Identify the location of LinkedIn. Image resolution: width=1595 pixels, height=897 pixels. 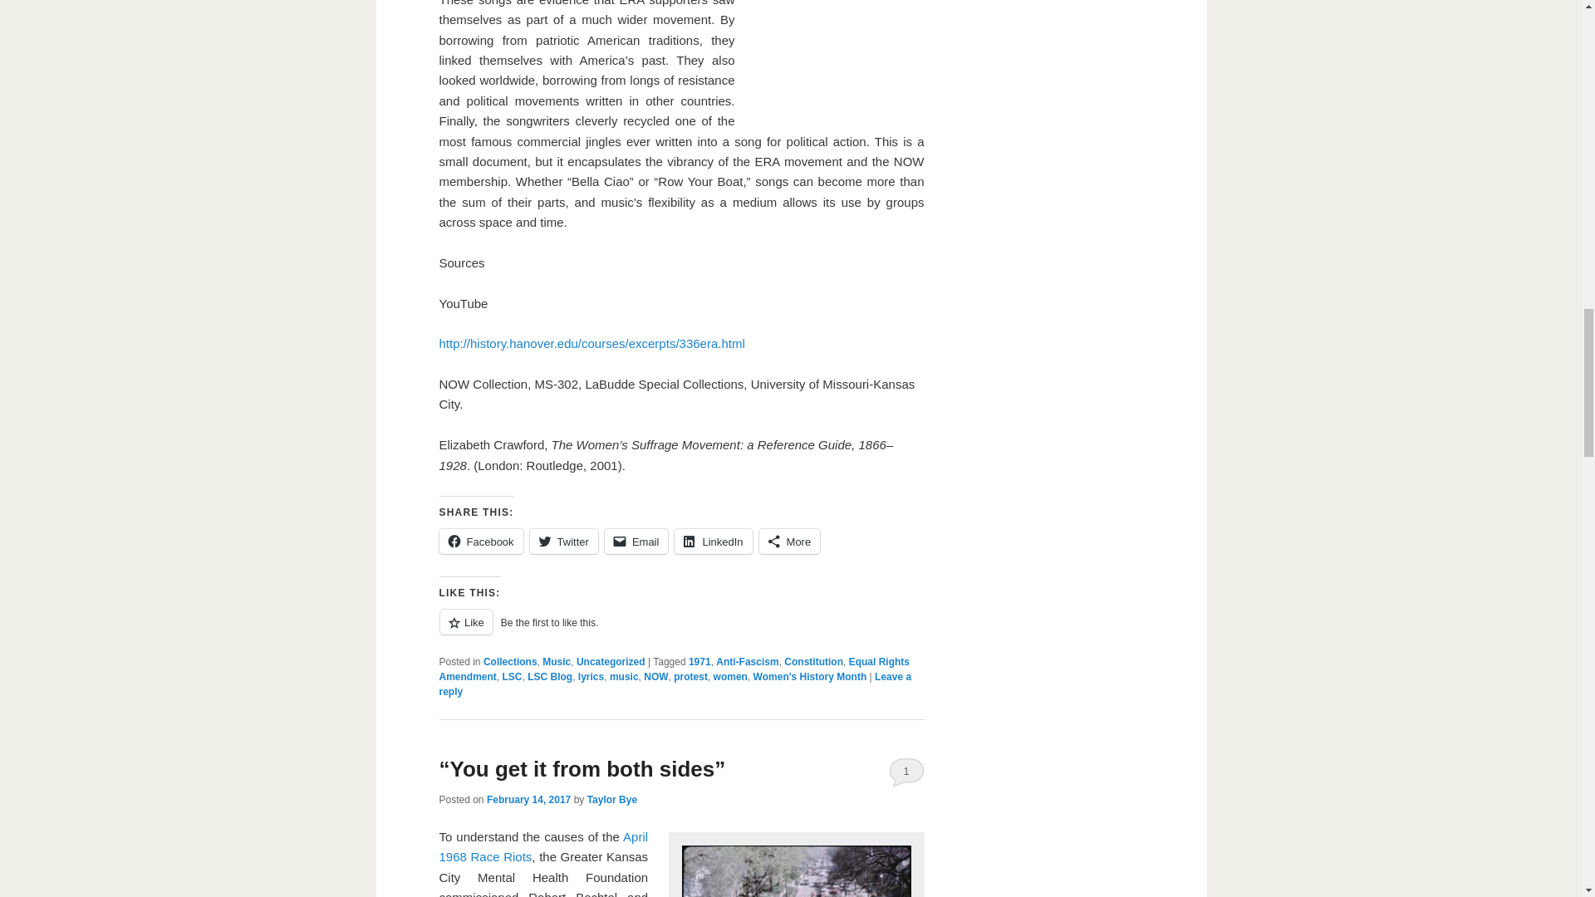
(713, 542).